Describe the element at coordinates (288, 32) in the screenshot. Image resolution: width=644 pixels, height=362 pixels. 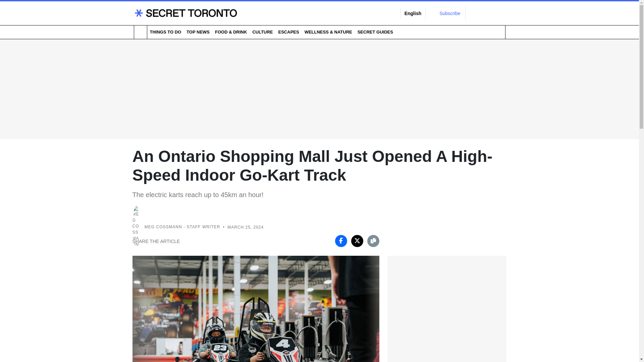
I see `ESCAPES` at that location.